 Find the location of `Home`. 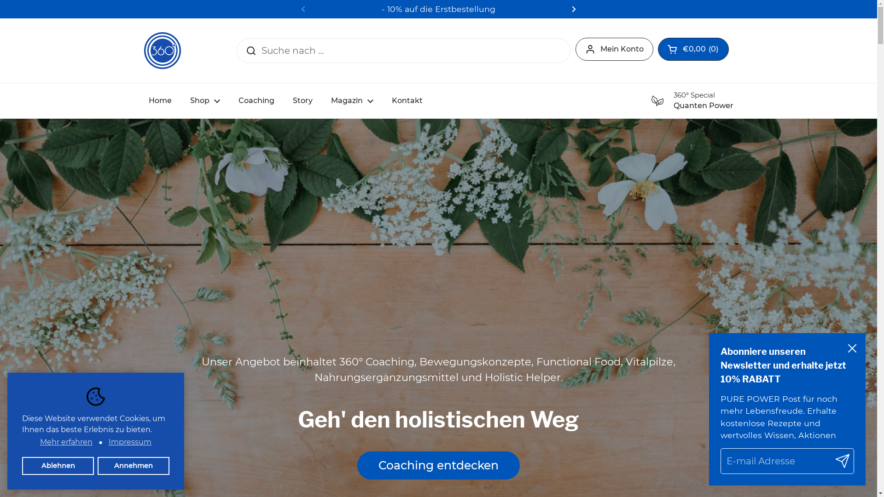

Home is located at coordinates (160, 101).